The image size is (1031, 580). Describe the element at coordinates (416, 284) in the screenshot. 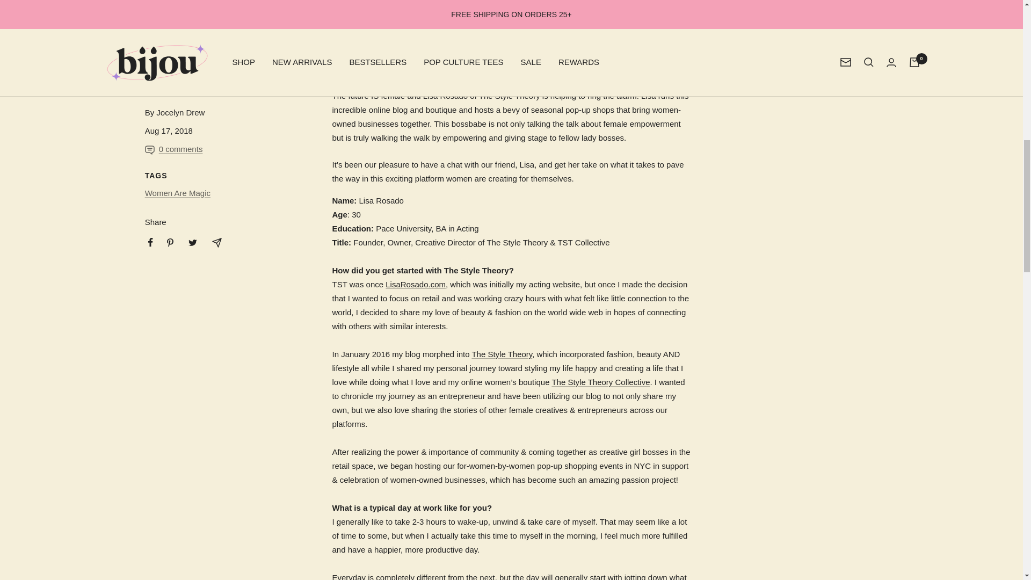

I see `LisaRosado.com` at that location.